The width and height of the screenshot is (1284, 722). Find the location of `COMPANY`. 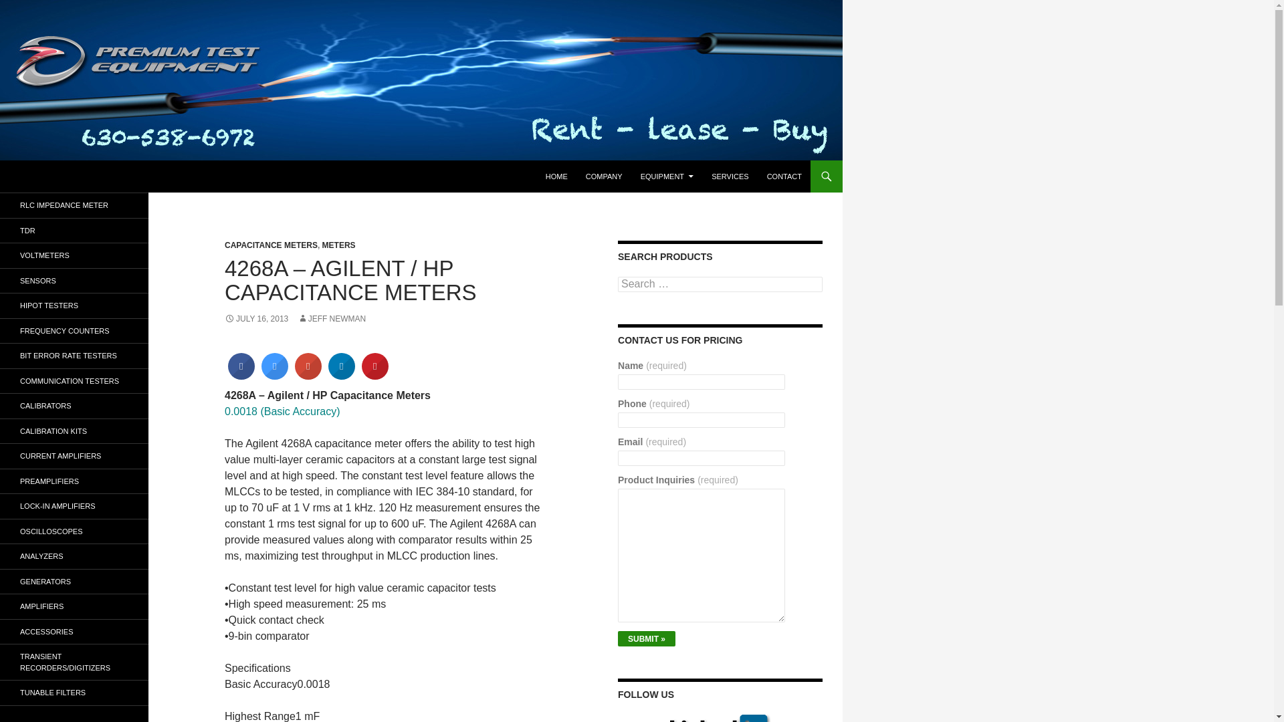

COMPANY is located at coordinates (604, 176).